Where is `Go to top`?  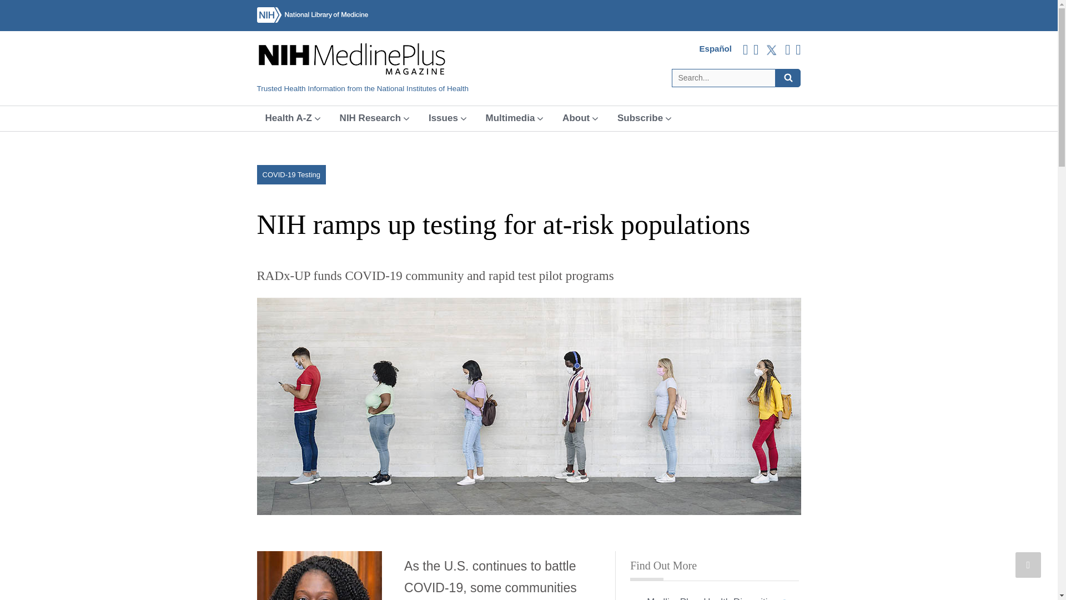
Go to top is located at coordinates (1028, 564).